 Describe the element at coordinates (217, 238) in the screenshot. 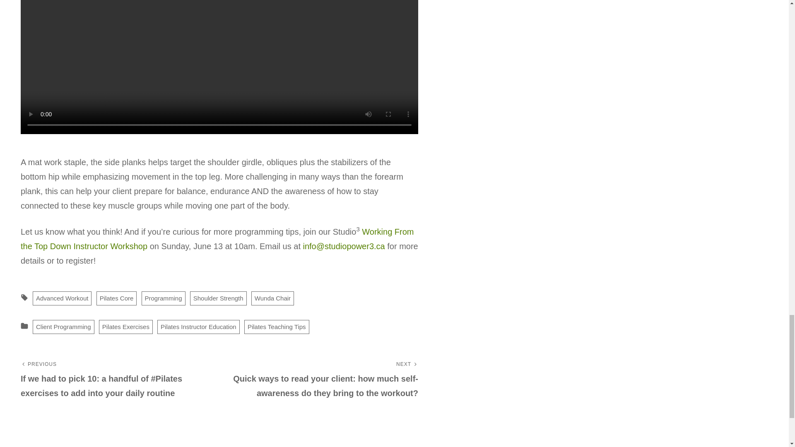

I see `Working From the Top Down Instructor Workshop` at that location.